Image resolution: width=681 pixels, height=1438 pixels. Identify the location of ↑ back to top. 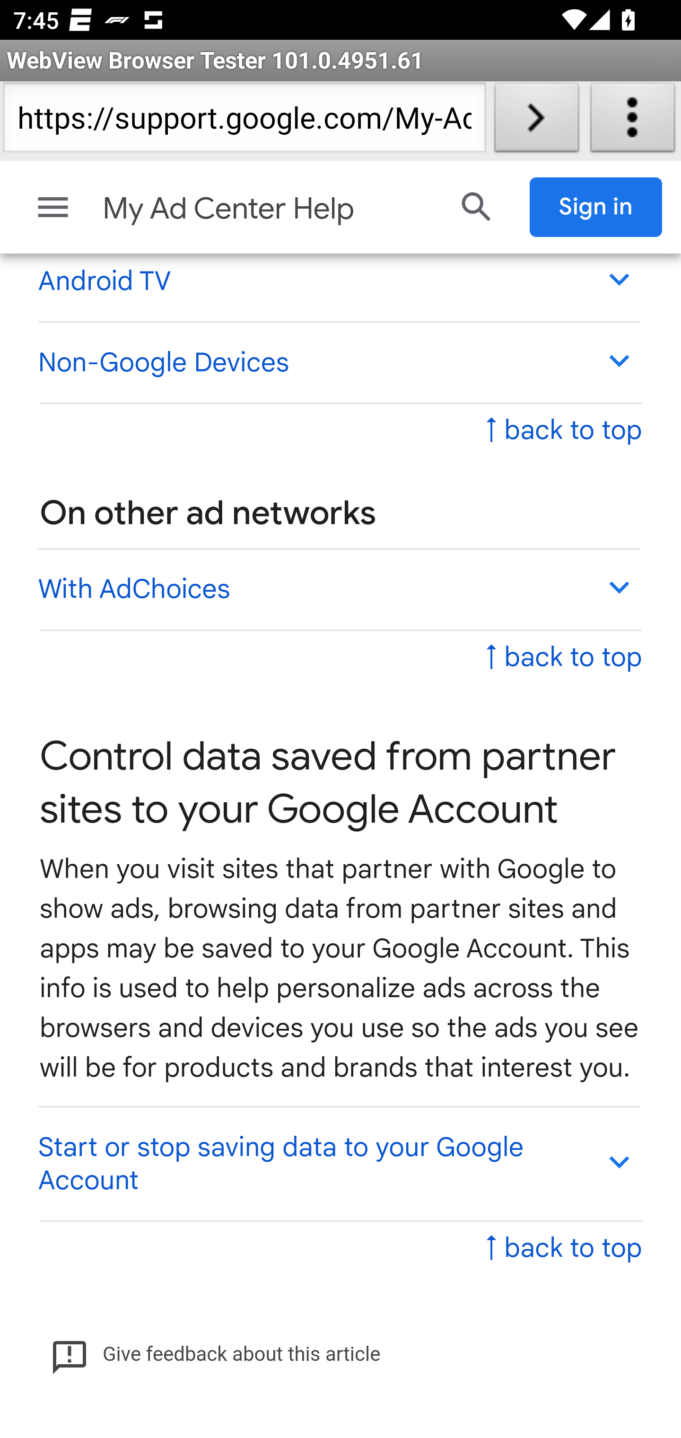
(564, 431).